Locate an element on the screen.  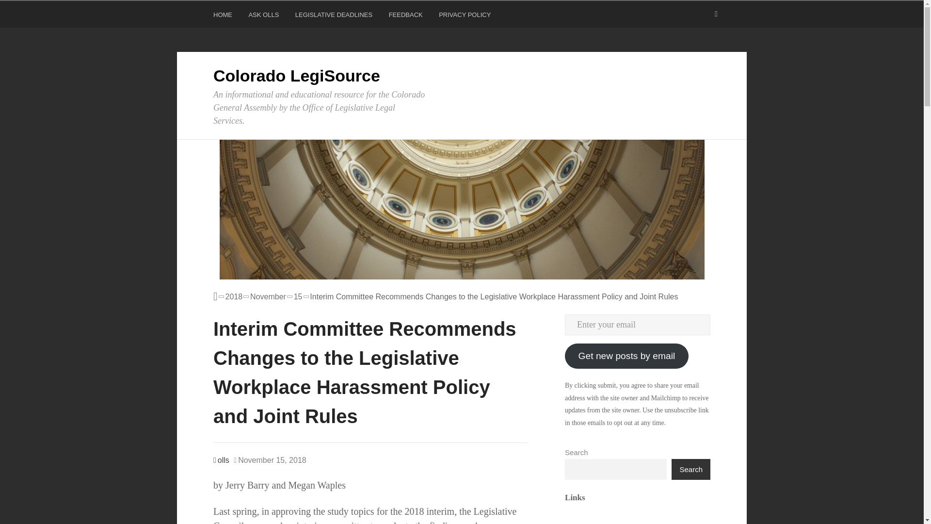
Enter your email is located at coordinates (637, 325).